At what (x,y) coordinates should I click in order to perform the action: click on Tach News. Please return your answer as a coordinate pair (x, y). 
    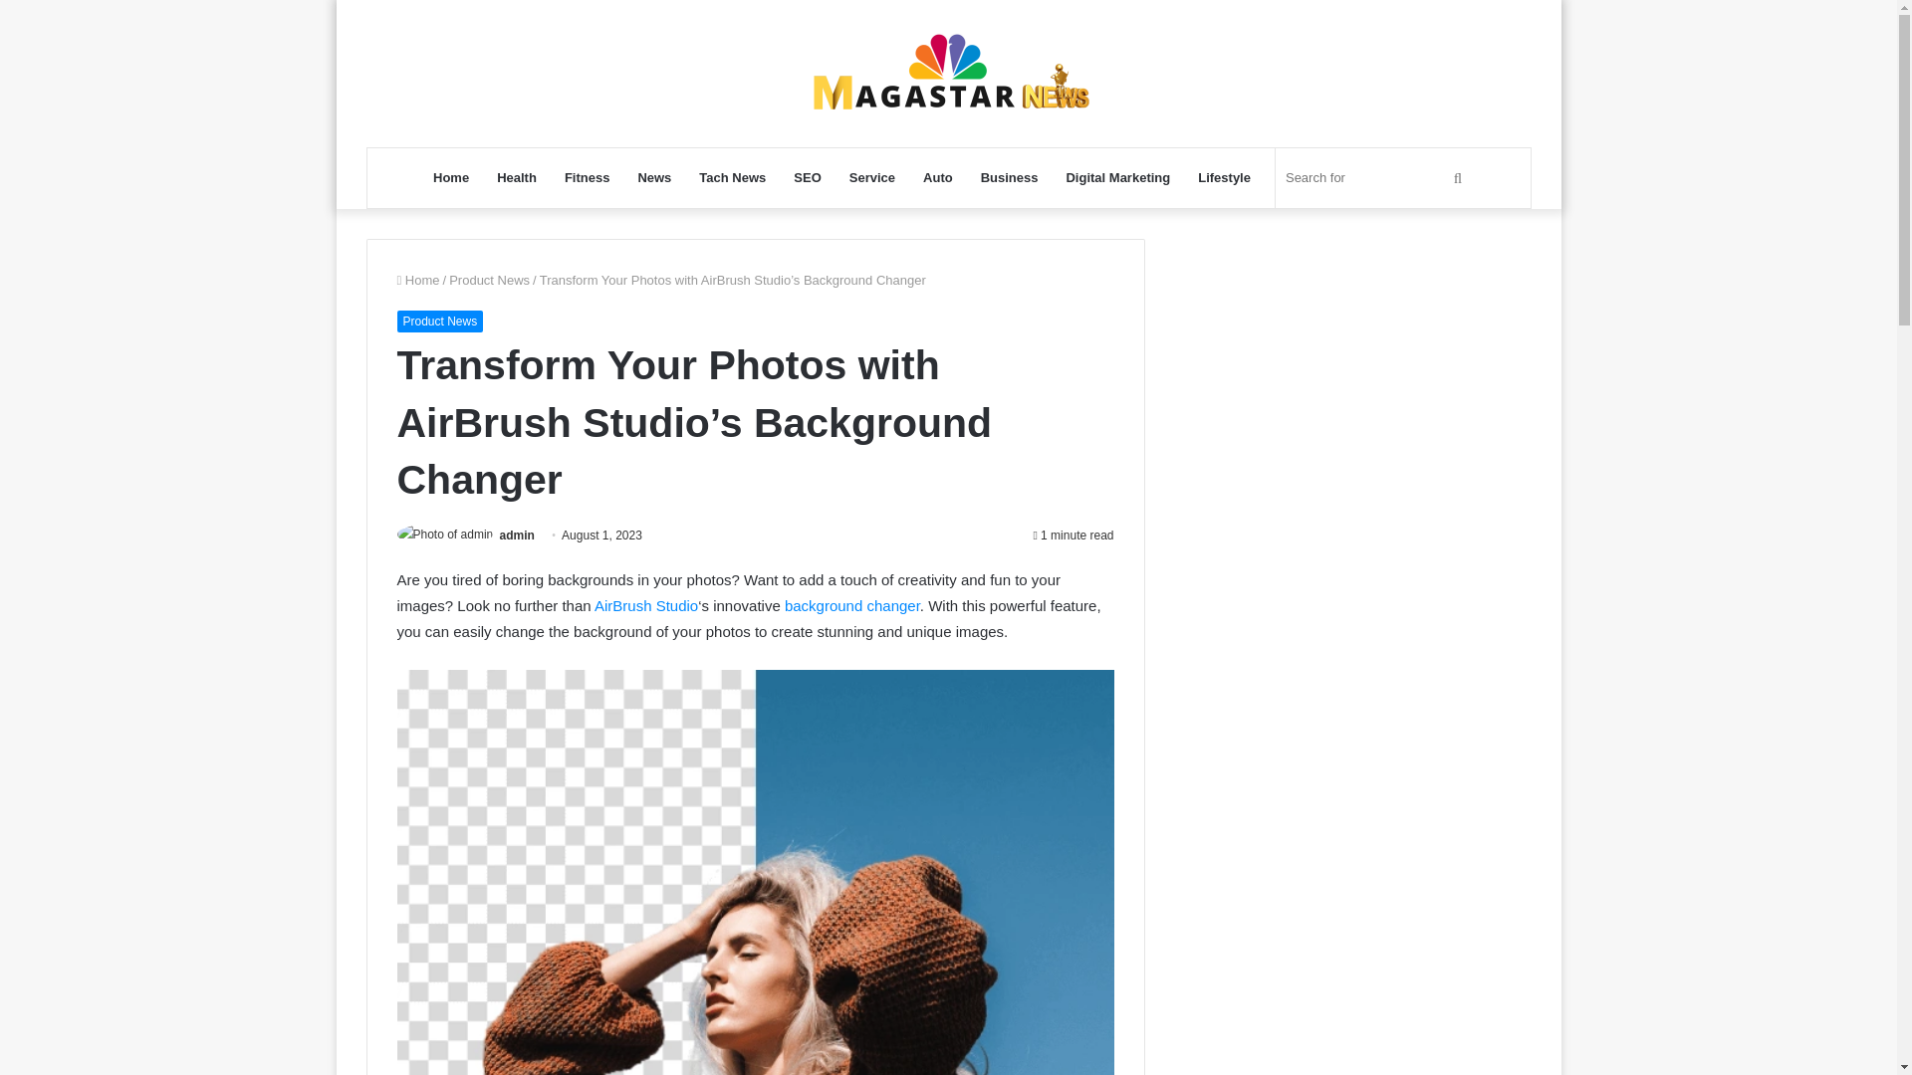
    Looking at the image, I should click on (732, 178).